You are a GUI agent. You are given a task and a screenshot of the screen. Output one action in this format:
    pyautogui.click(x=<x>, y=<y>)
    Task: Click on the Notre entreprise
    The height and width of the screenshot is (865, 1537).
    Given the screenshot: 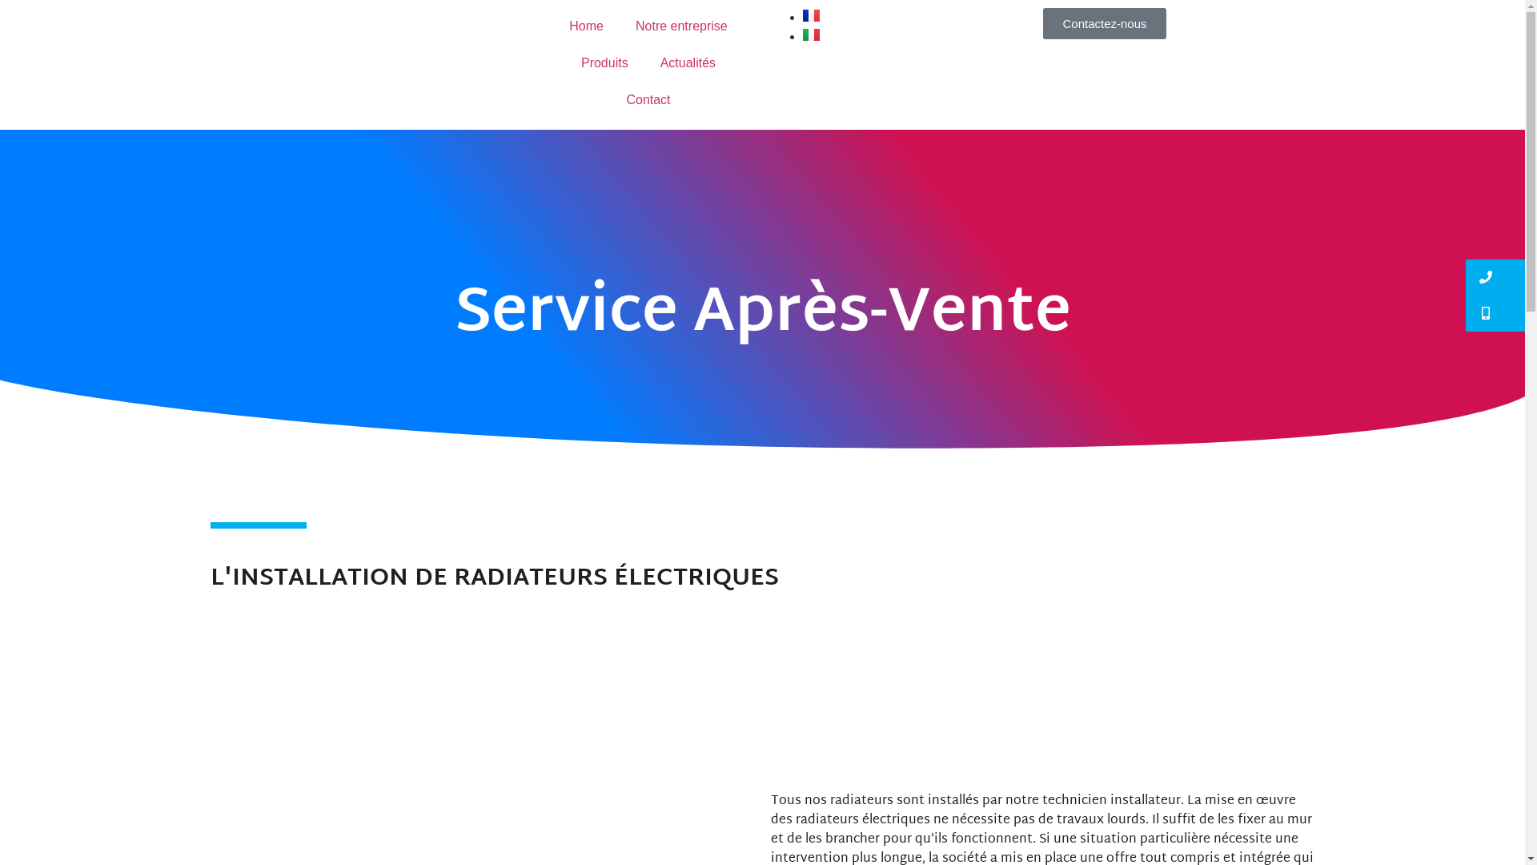 What is the action you would take?
    pyautogui.click(x=682, y=26)
    